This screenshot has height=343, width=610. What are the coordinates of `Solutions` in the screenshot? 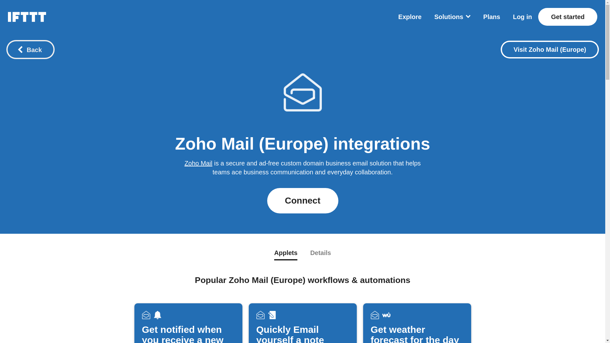 It's located at (452, 17).